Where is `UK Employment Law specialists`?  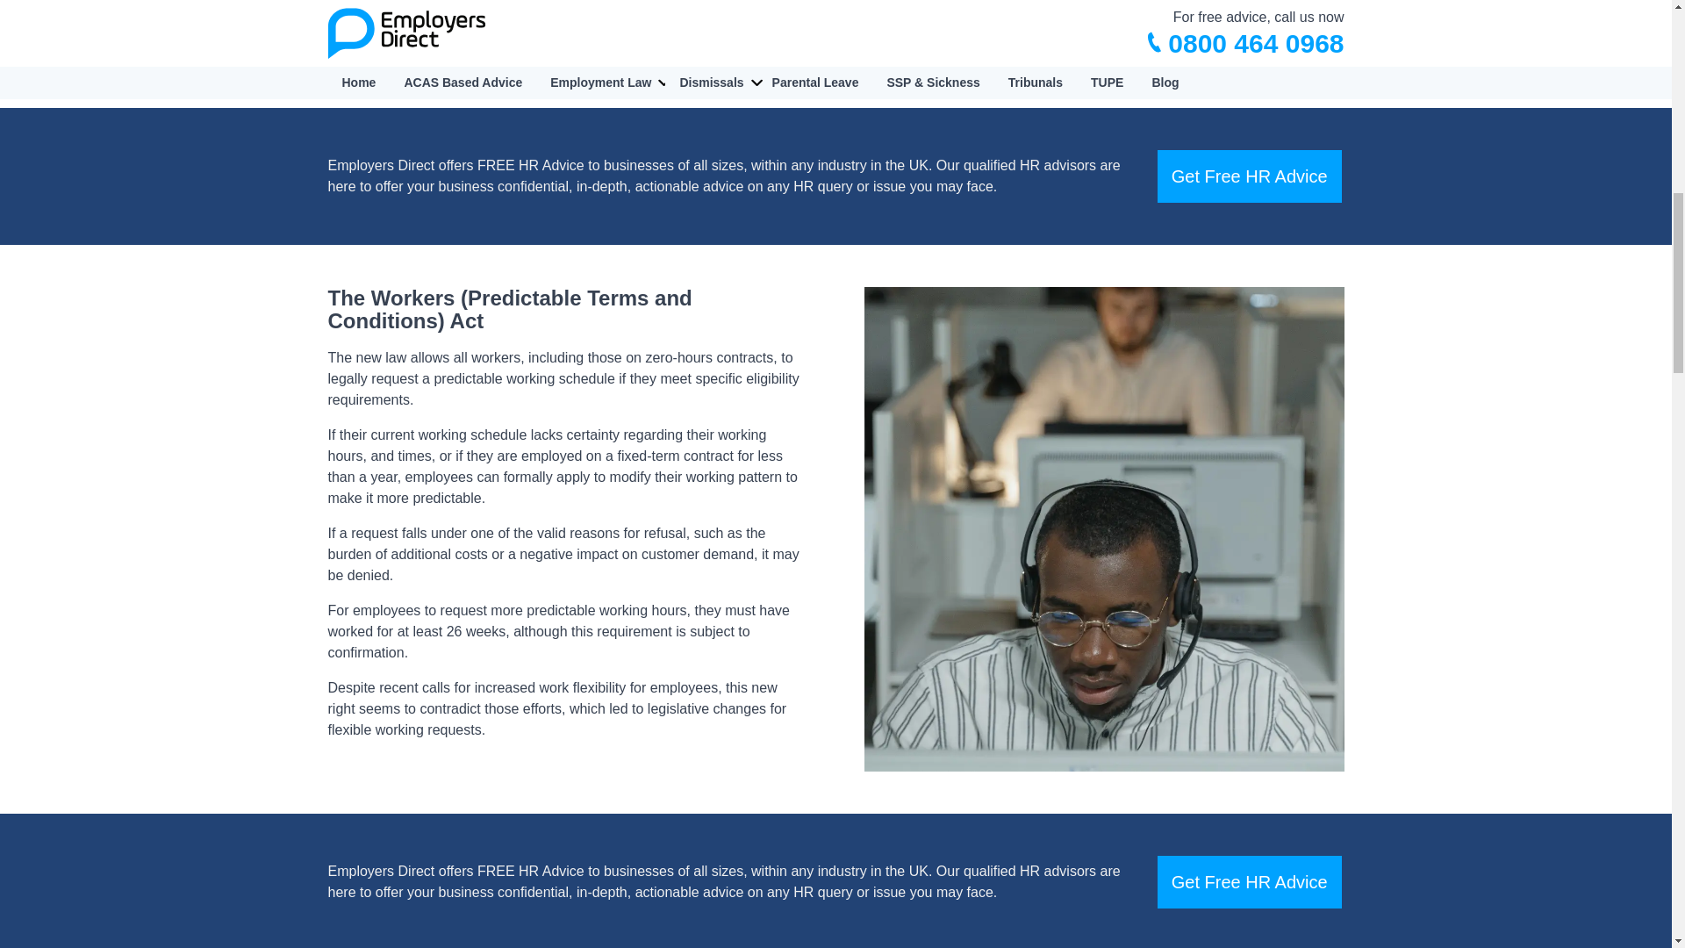 UK Employment Law specialists is located at coordinates (1009, 12).